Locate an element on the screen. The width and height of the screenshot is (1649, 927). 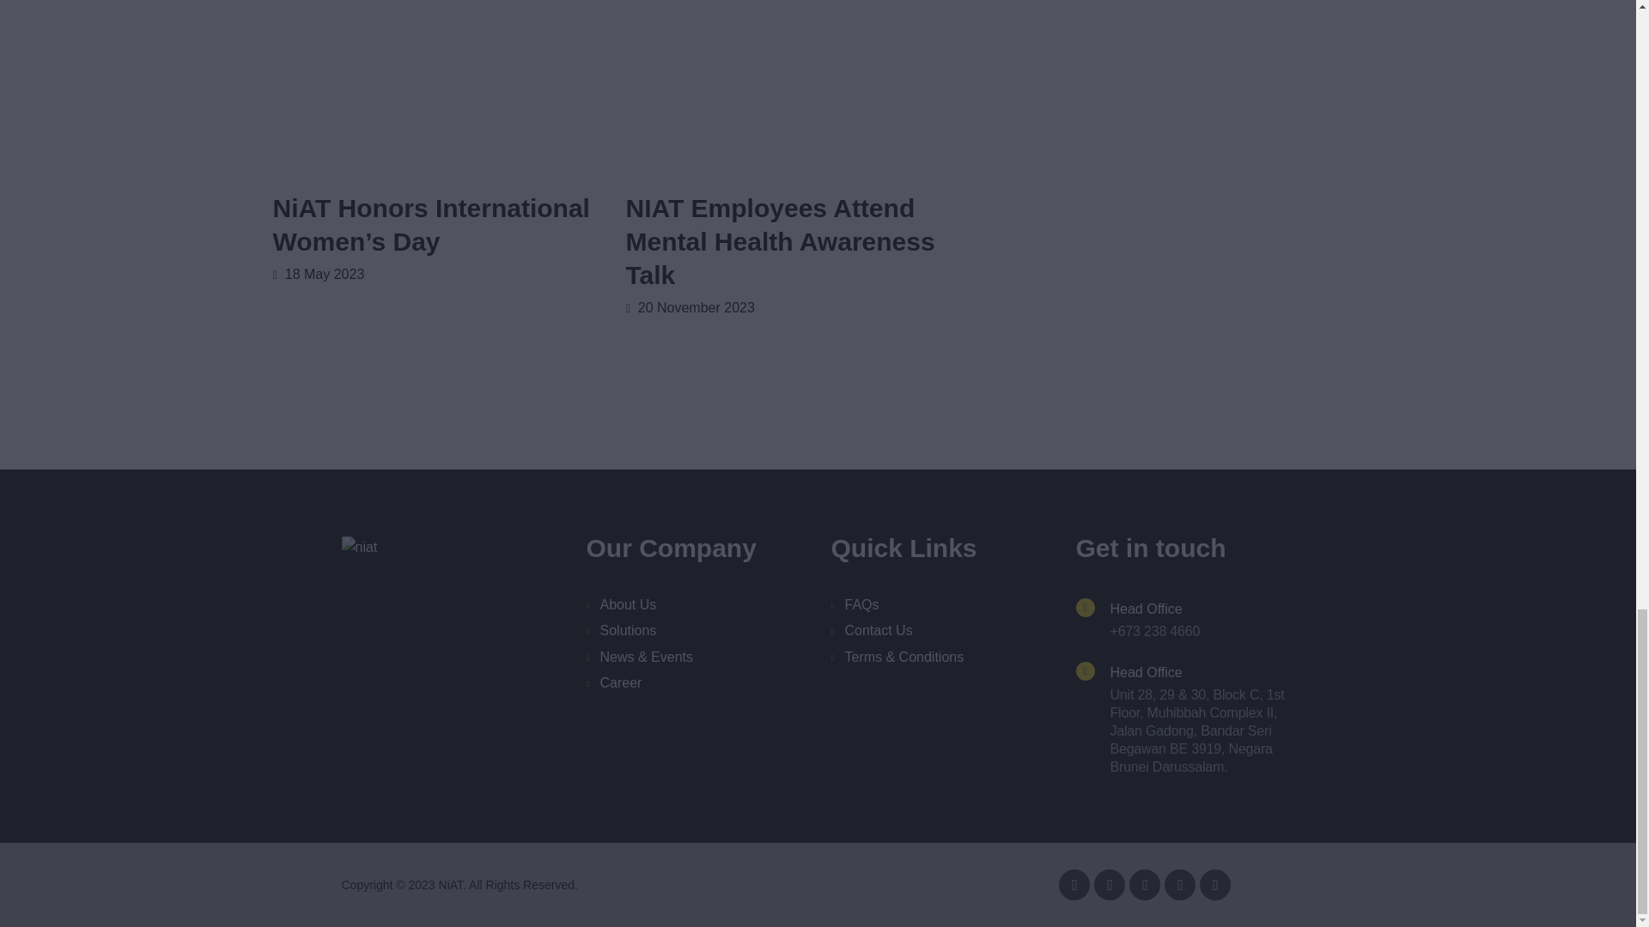
NIAT Employees Attend Mental Health Awareness Talk is located at coordinates (783, 241).